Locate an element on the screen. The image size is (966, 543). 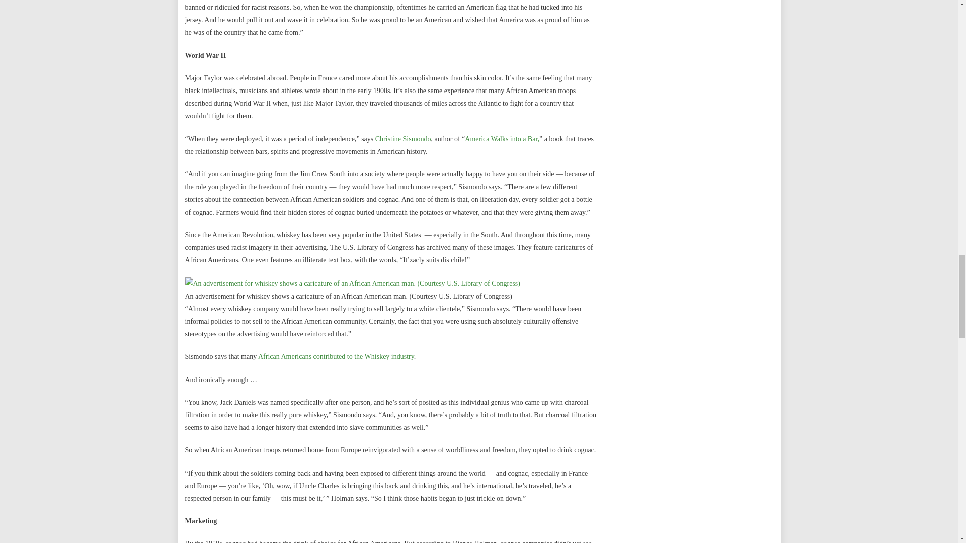
America Walks into a Bar, is located at coordinates (502, 139).